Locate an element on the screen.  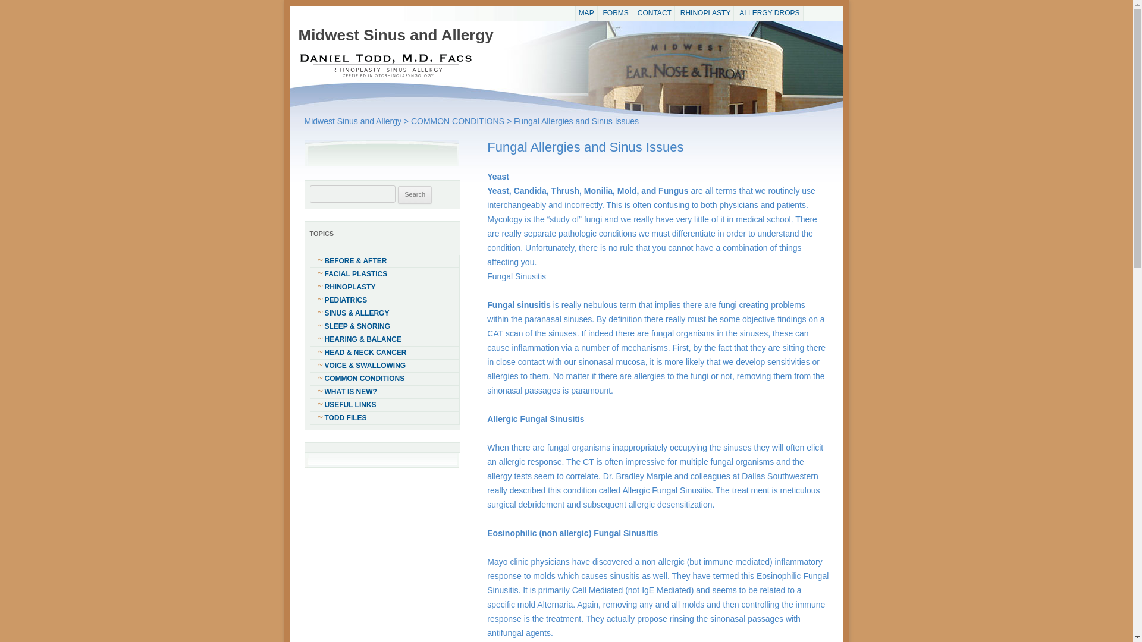
PEDIATRICS is located at coordinates (384, 300).